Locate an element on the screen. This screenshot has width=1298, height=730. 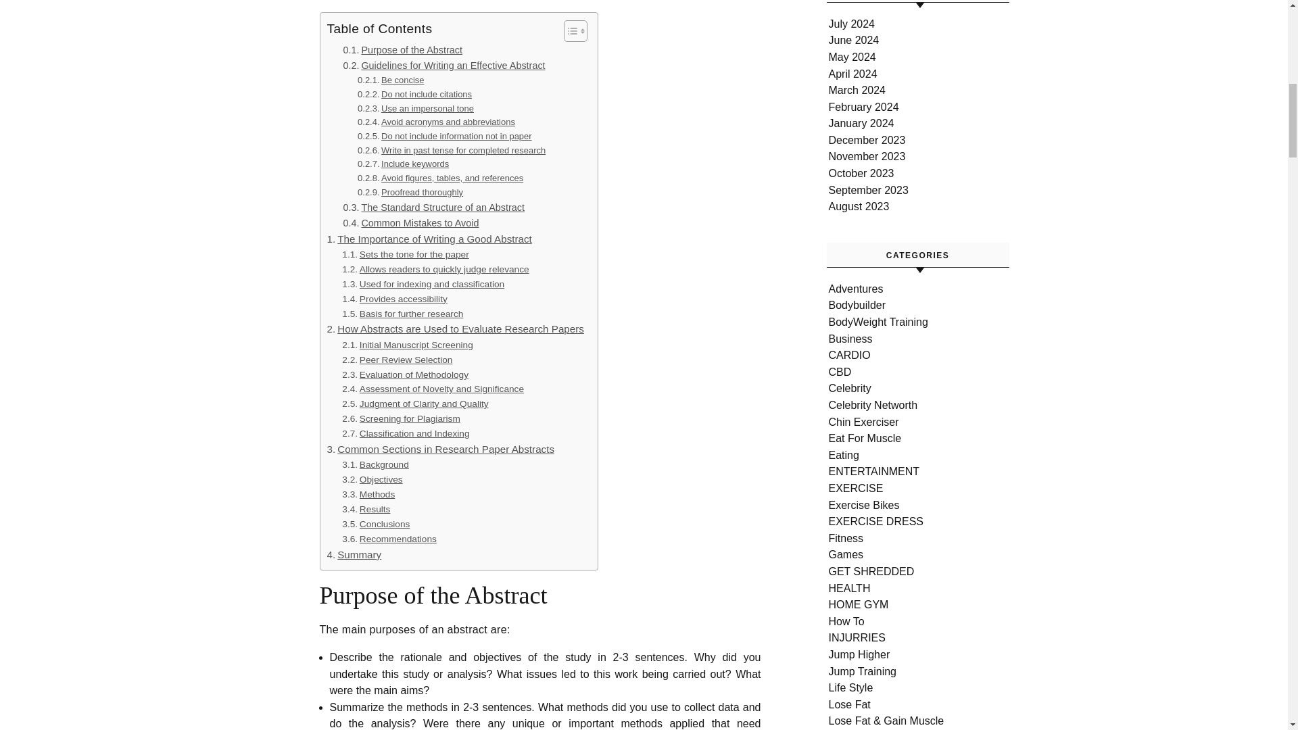
Include keywords is located at coordinates (403, 164).